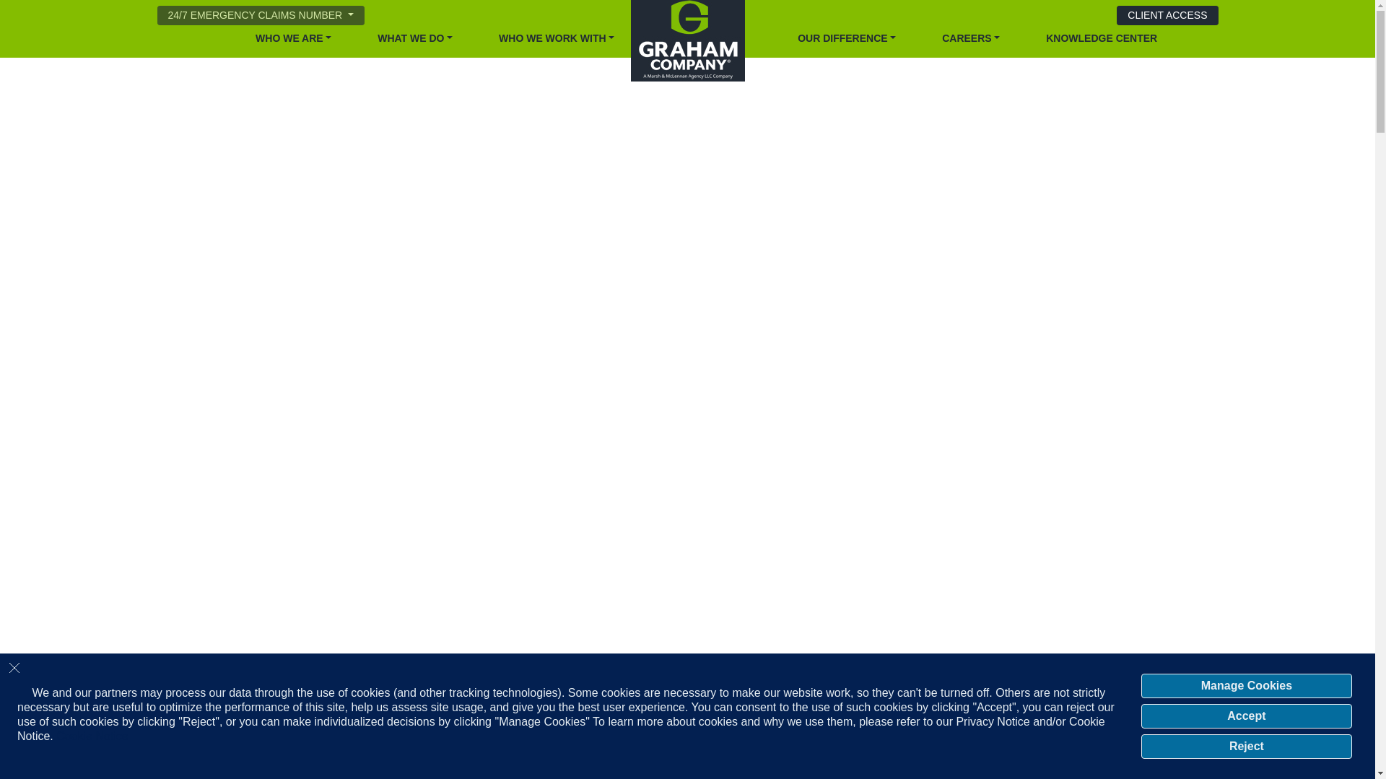 The height and width of the screenshot is (779, 1386). I want to click on WHO WE ARE, so click(293, 38).